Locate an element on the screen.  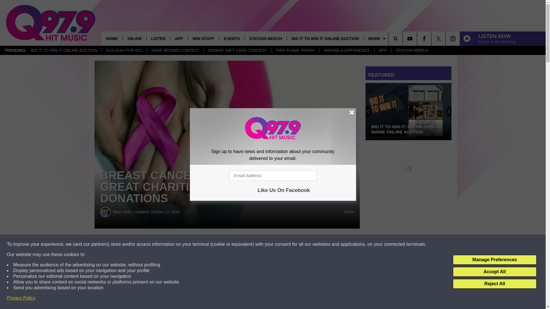
Manage Preferences is located at coordinates (494, 260).